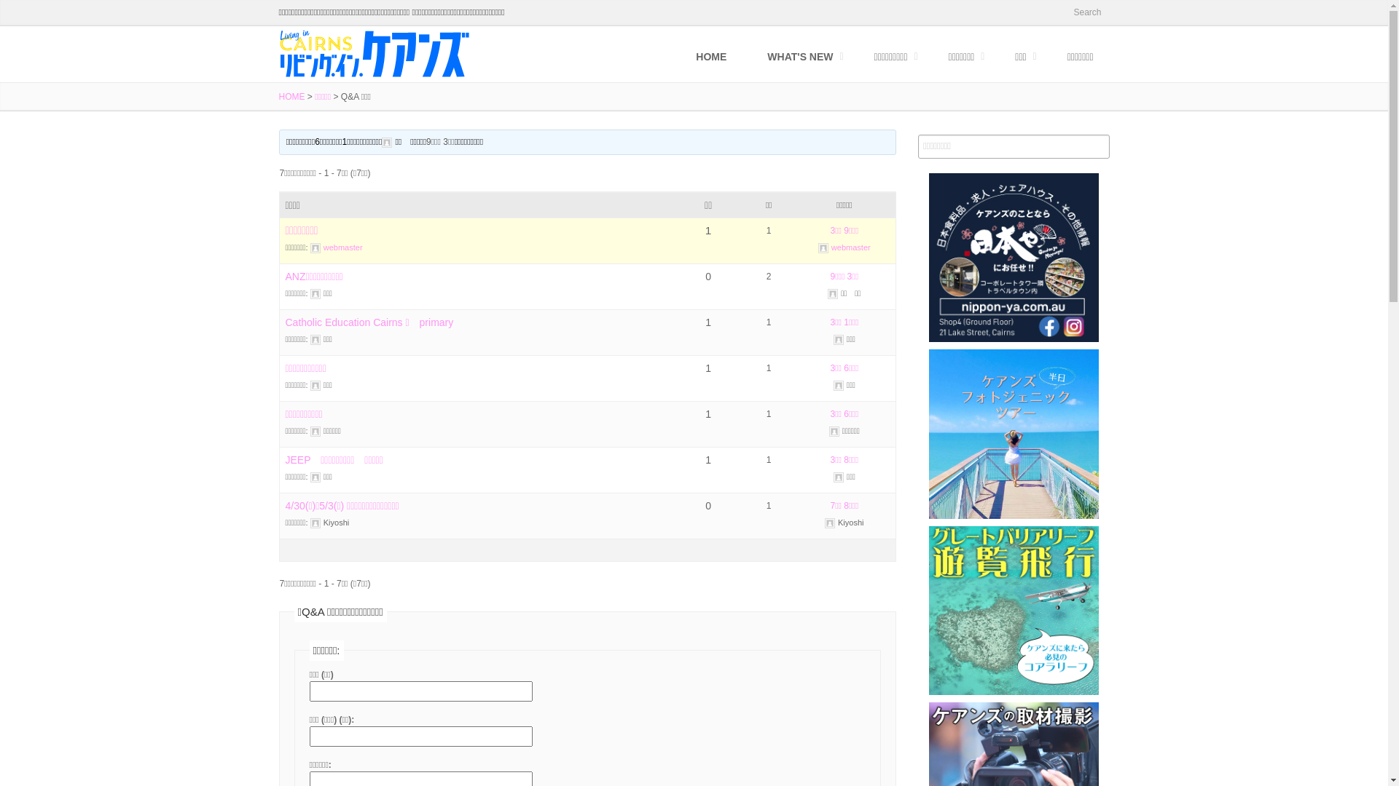 This screenshot has width=1399, height=786. I want to click on Search, so click(1086, 13).